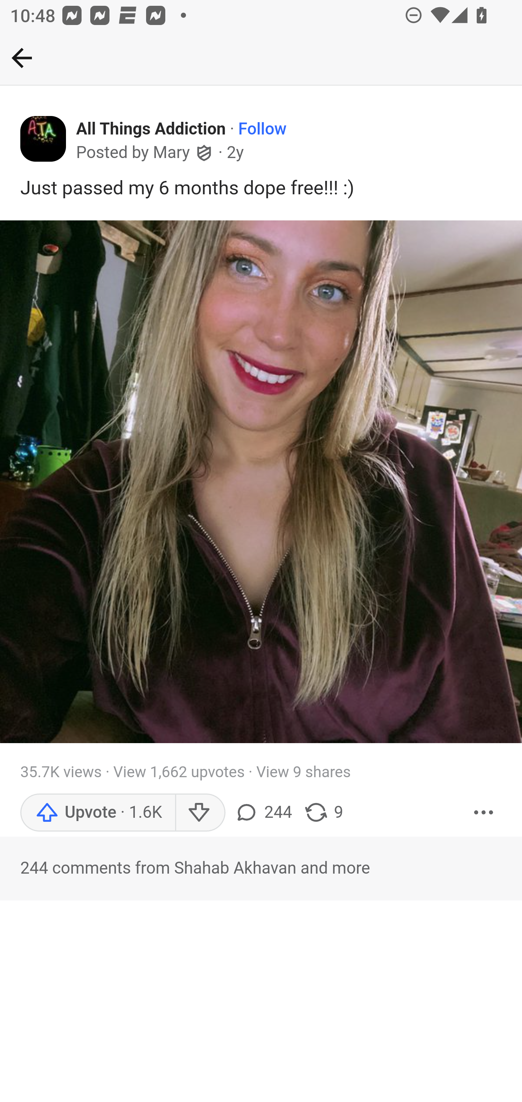 This screenshot has width=522, height=1102. I want to click on More, so click(484, 812).